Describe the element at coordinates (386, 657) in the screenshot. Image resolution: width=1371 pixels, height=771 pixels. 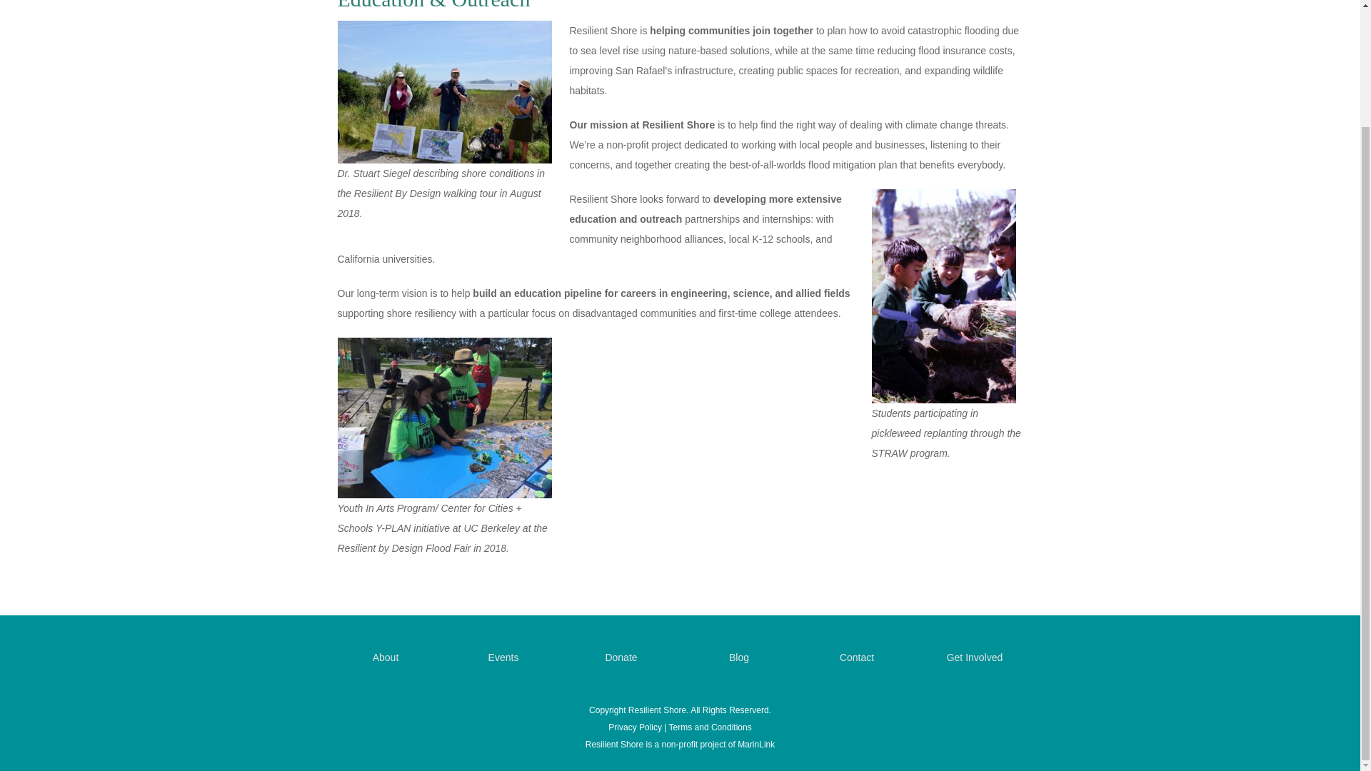
I see `About` at that location.